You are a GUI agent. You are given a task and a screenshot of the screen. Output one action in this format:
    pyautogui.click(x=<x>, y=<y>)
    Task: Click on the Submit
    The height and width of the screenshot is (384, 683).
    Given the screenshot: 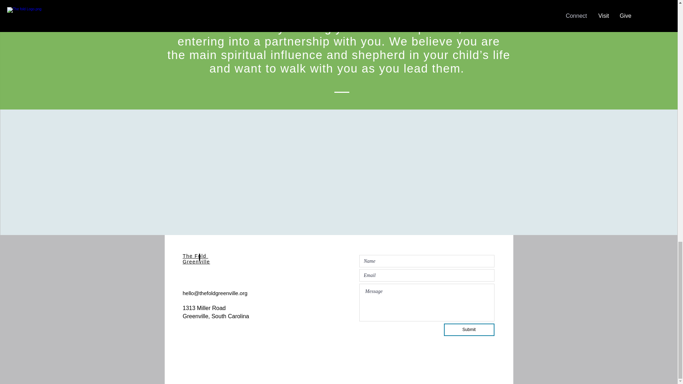 What is the action you would take?
    pyautogui.click(x=469, y=330)
    